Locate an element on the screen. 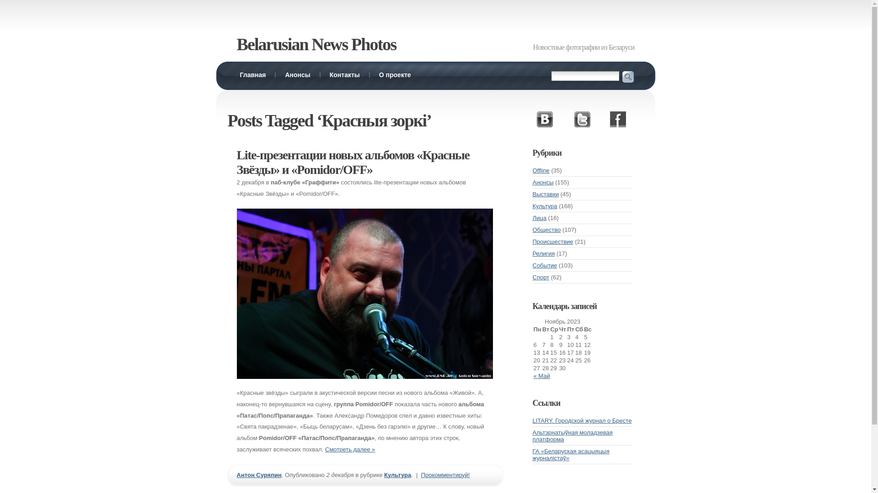  Offline is located at coordinates (541, 171).